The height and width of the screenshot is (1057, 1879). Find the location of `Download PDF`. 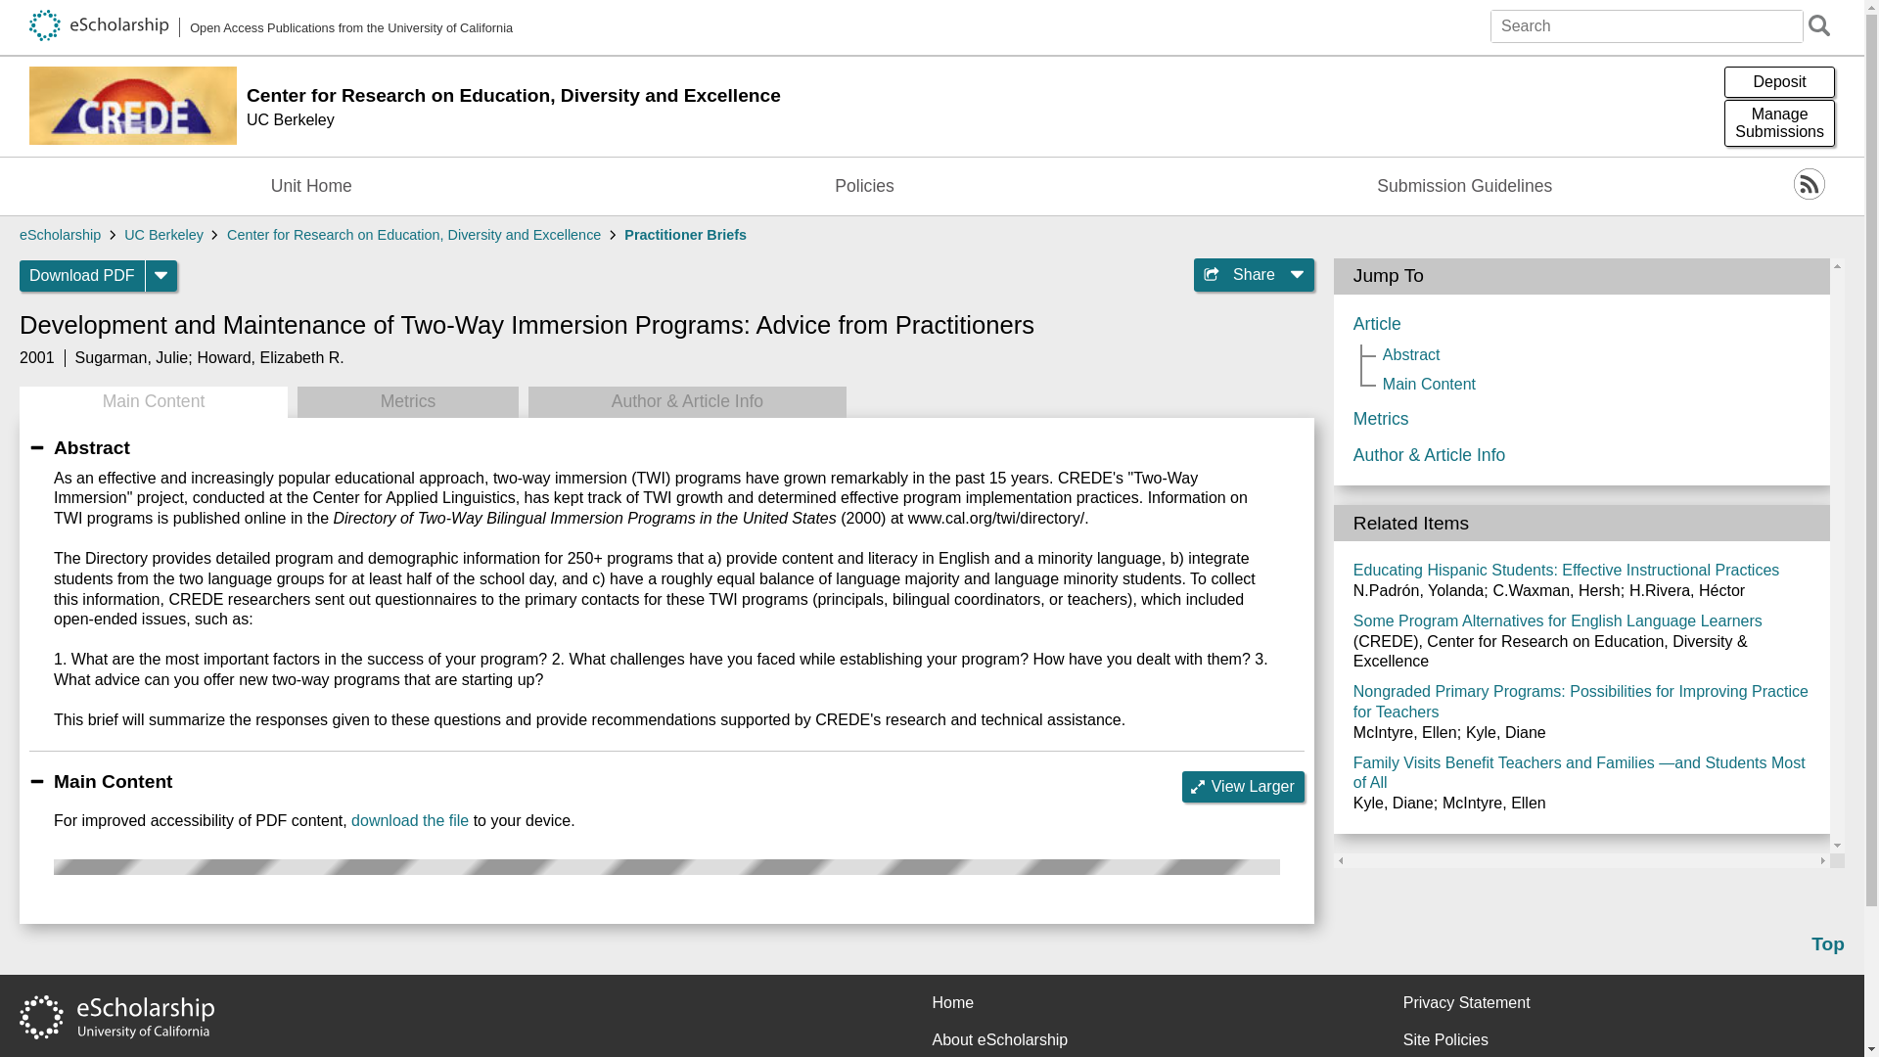

Download PDF is located at coordinates (82, 276).